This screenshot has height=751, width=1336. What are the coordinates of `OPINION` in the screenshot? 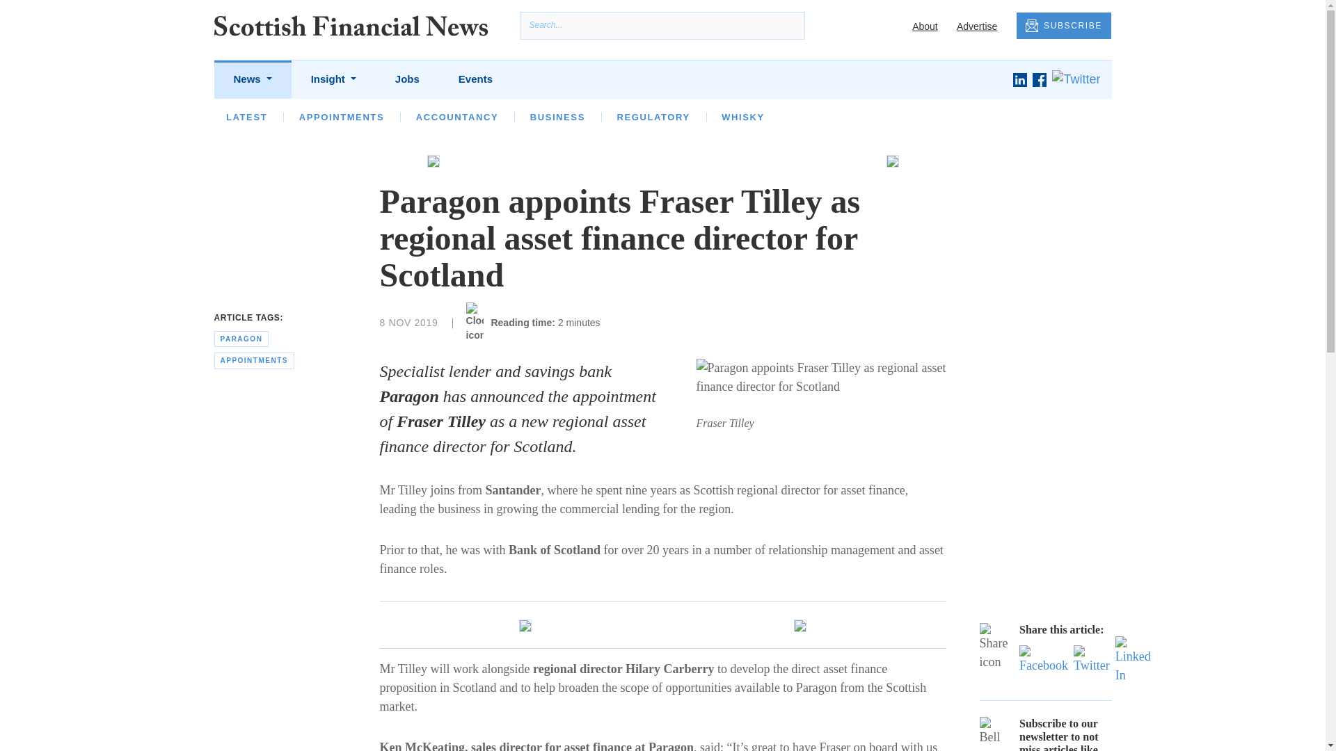 It's located at (321, 117).